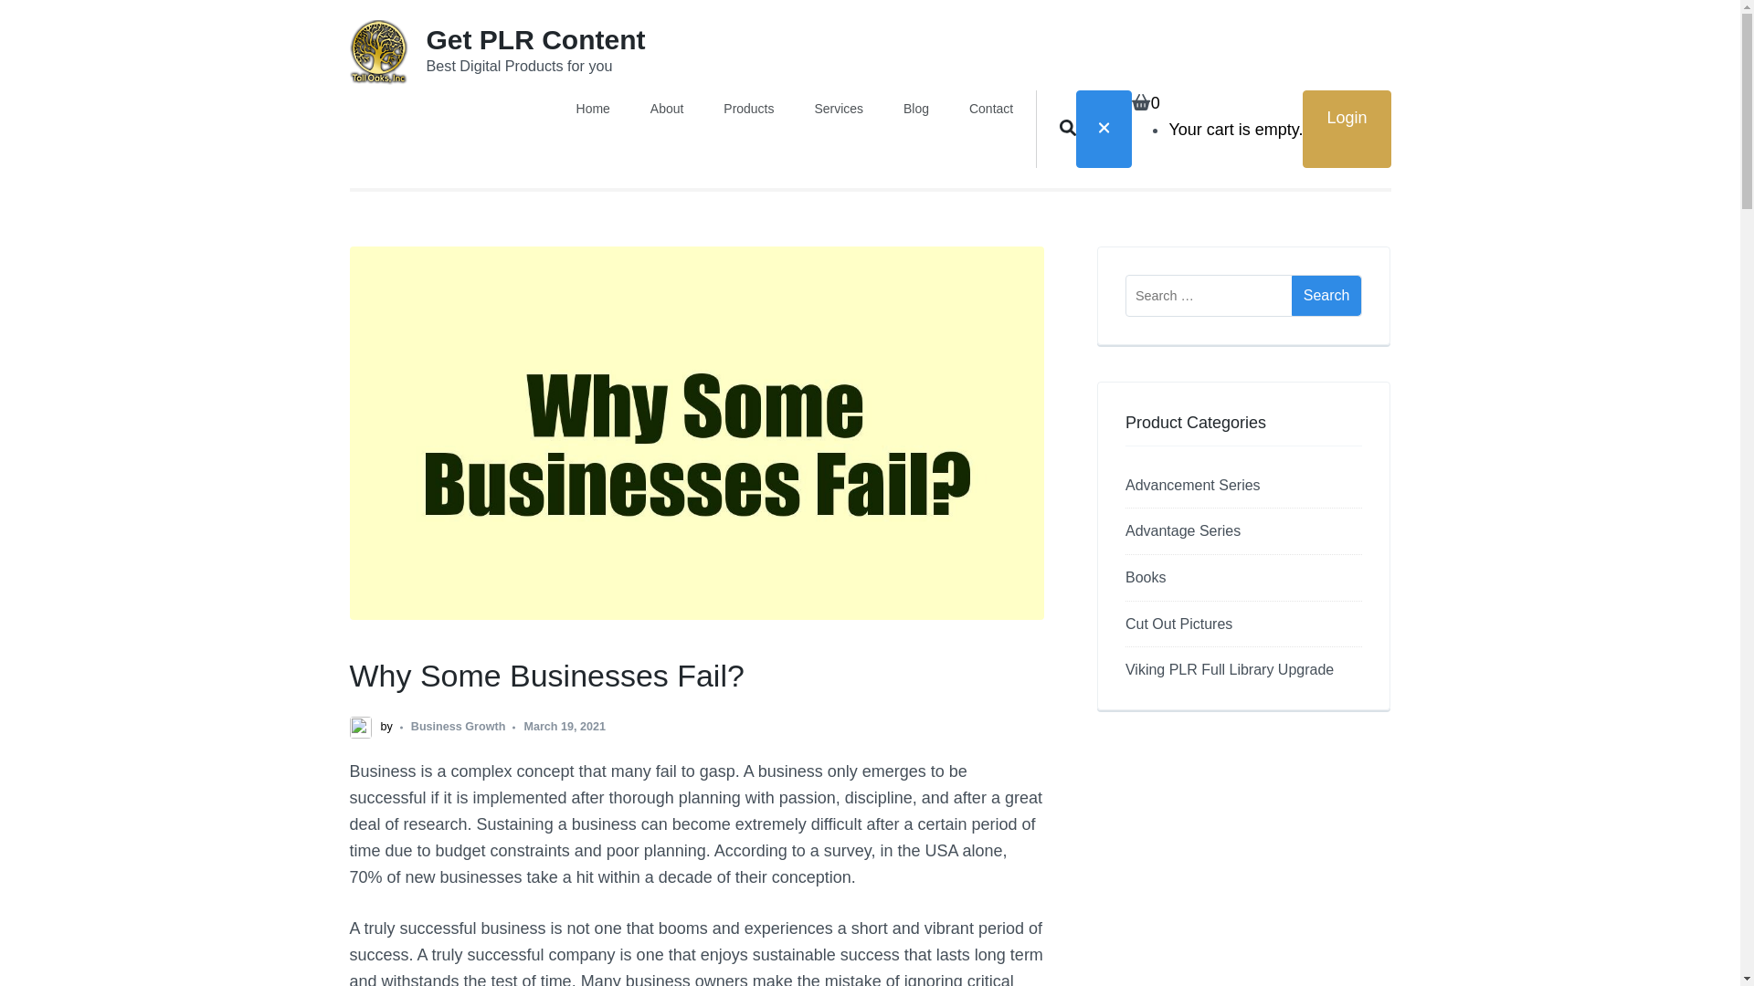 The image size is (1754, 986). Describe the element at coordinates (1347, 129) in the screenshot. I see `Login` at that location.